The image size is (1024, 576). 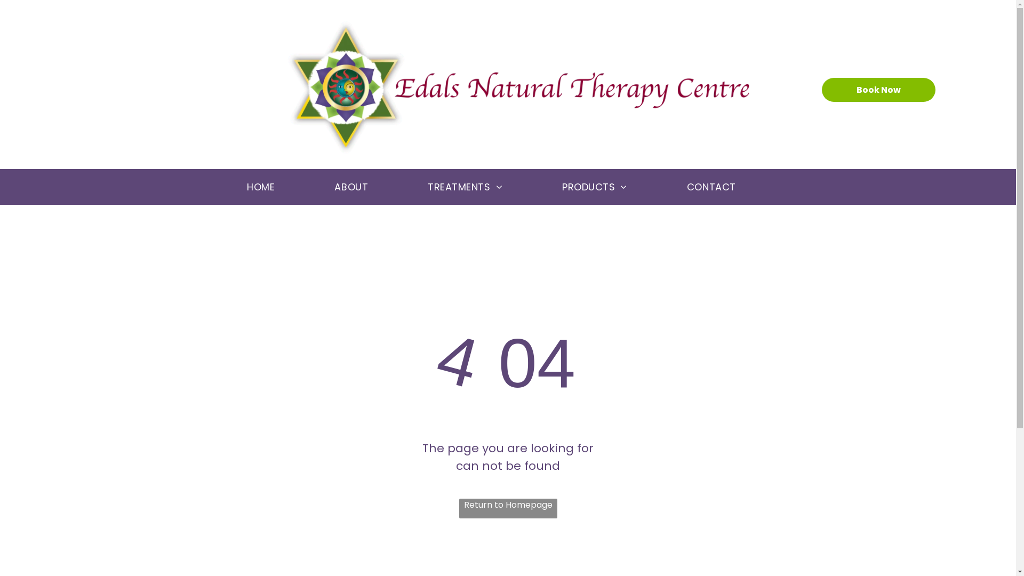 I want to click on Book Now, so click(x=879, y=90).